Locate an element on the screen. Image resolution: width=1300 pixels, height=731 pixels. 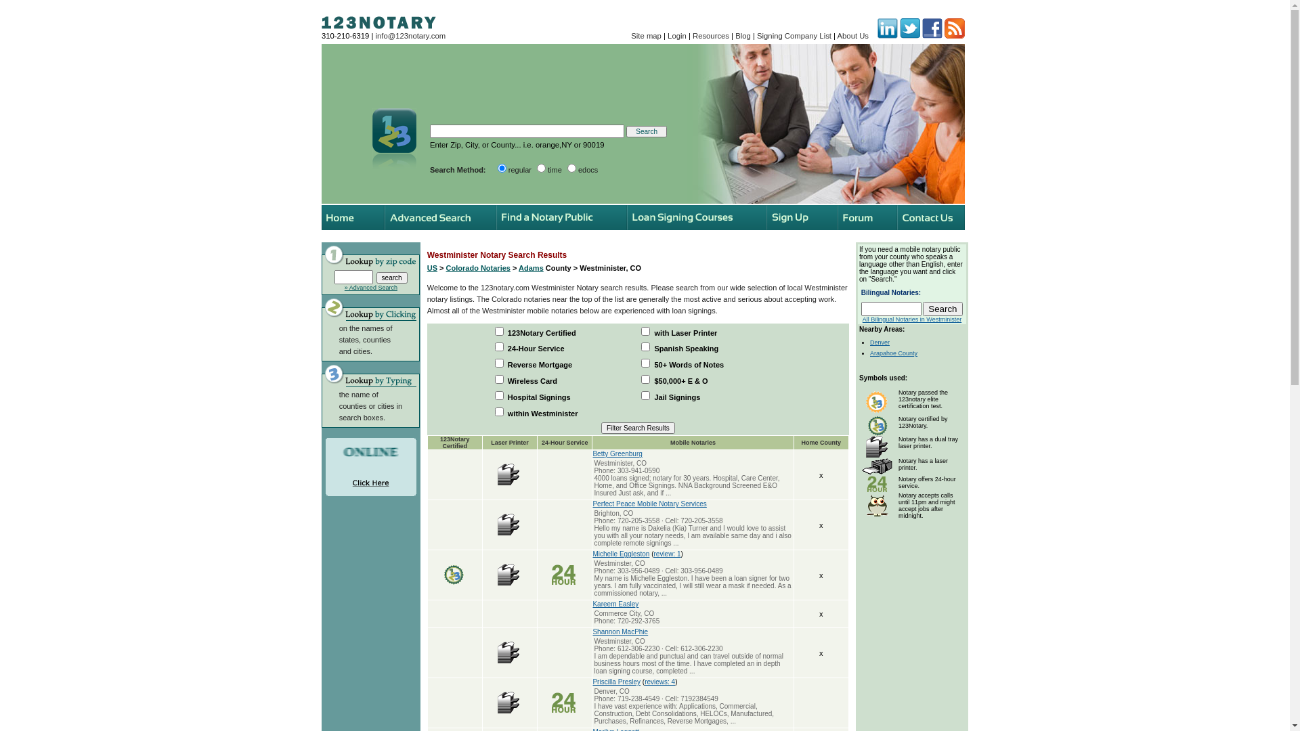
regular is located at coordinates (502, 168).